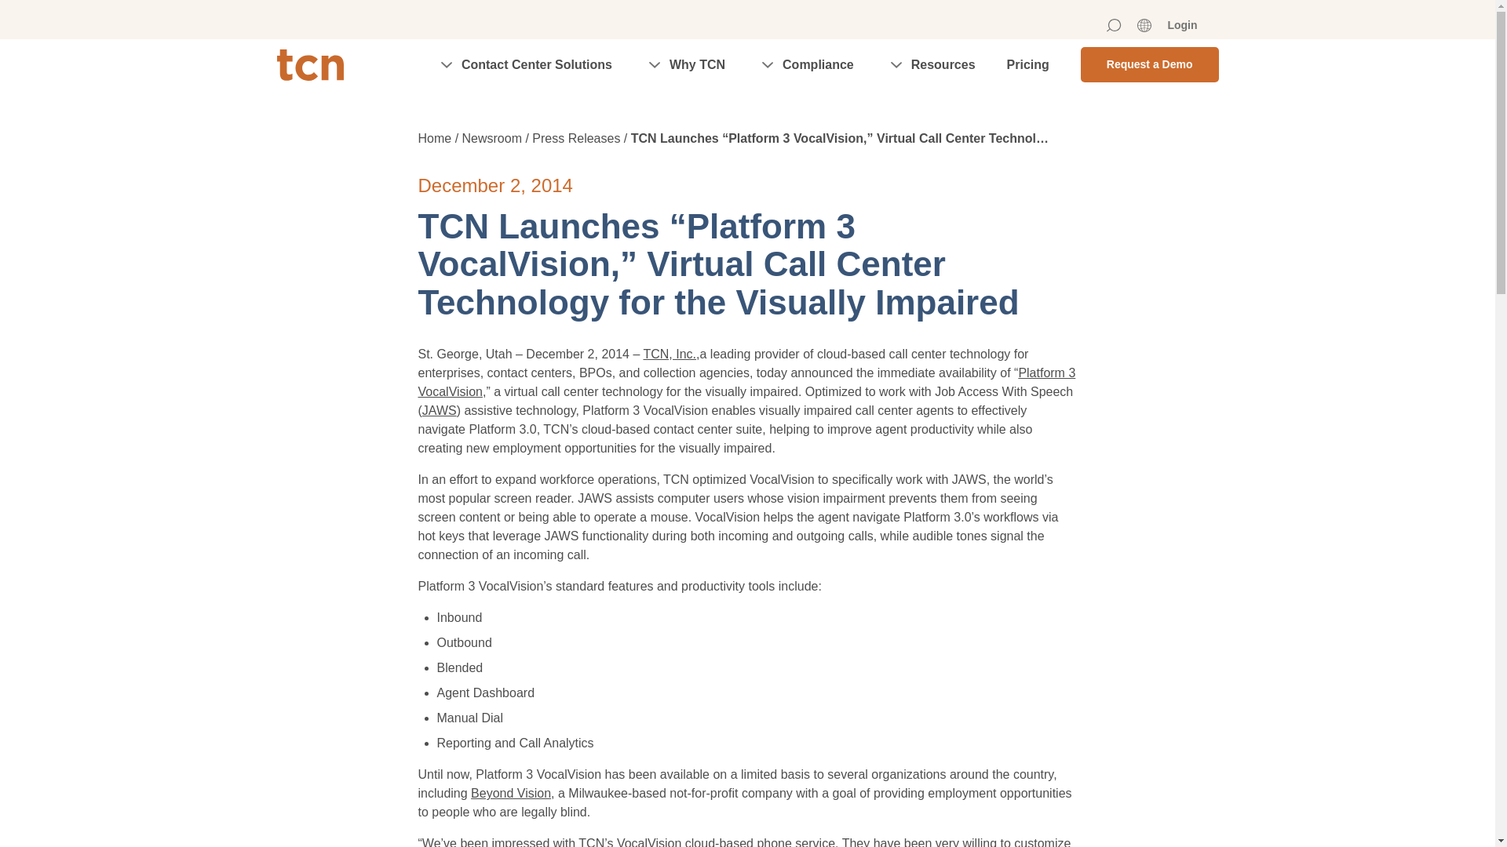  I want to click on Home, so click(670, 354).